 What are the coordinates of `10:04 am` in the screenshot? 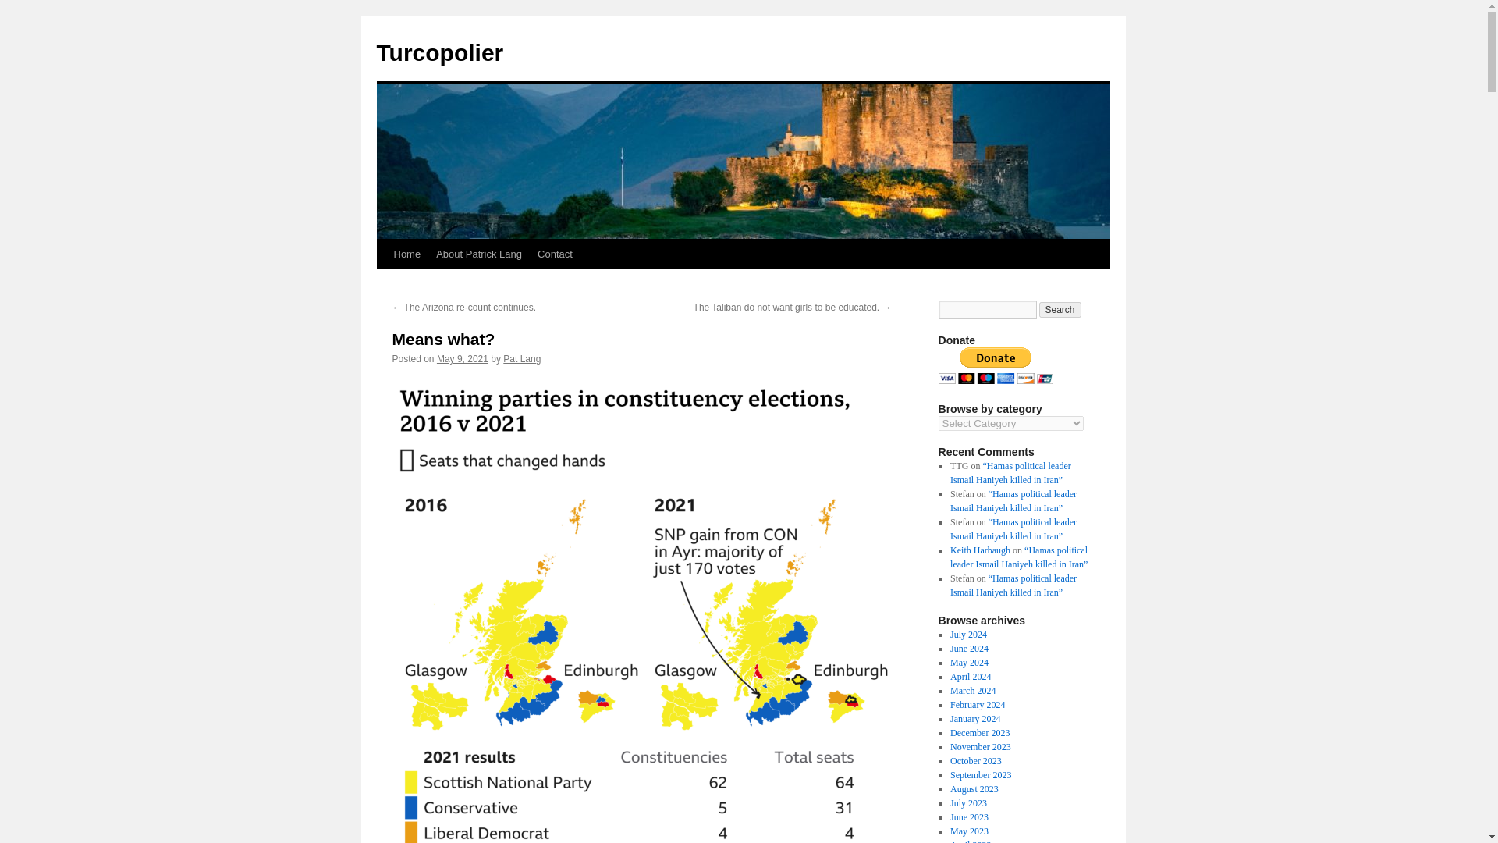 It's located at (462, 358).